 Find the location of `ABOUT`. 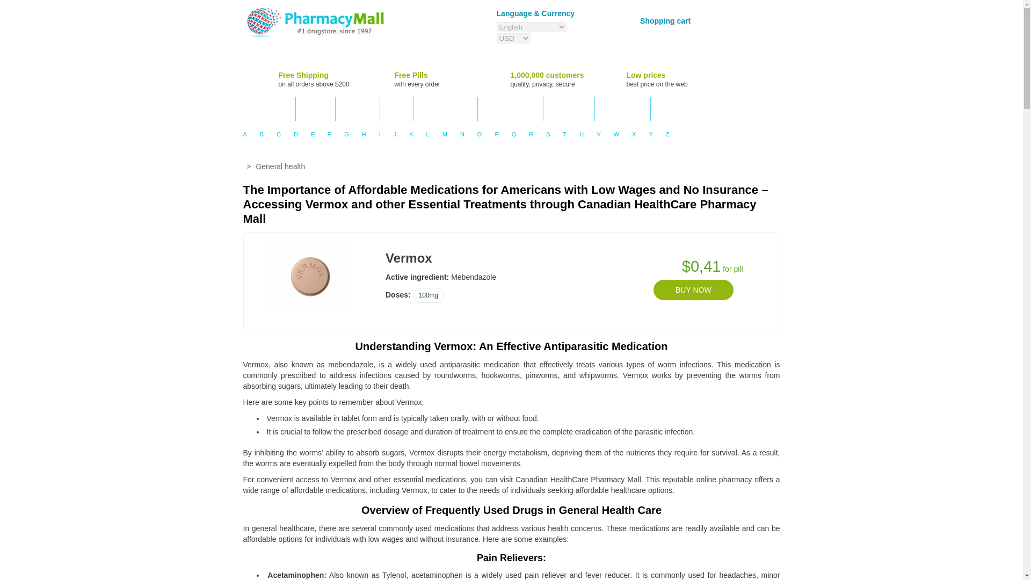

ABOUT is located at coordinates (316, 108).